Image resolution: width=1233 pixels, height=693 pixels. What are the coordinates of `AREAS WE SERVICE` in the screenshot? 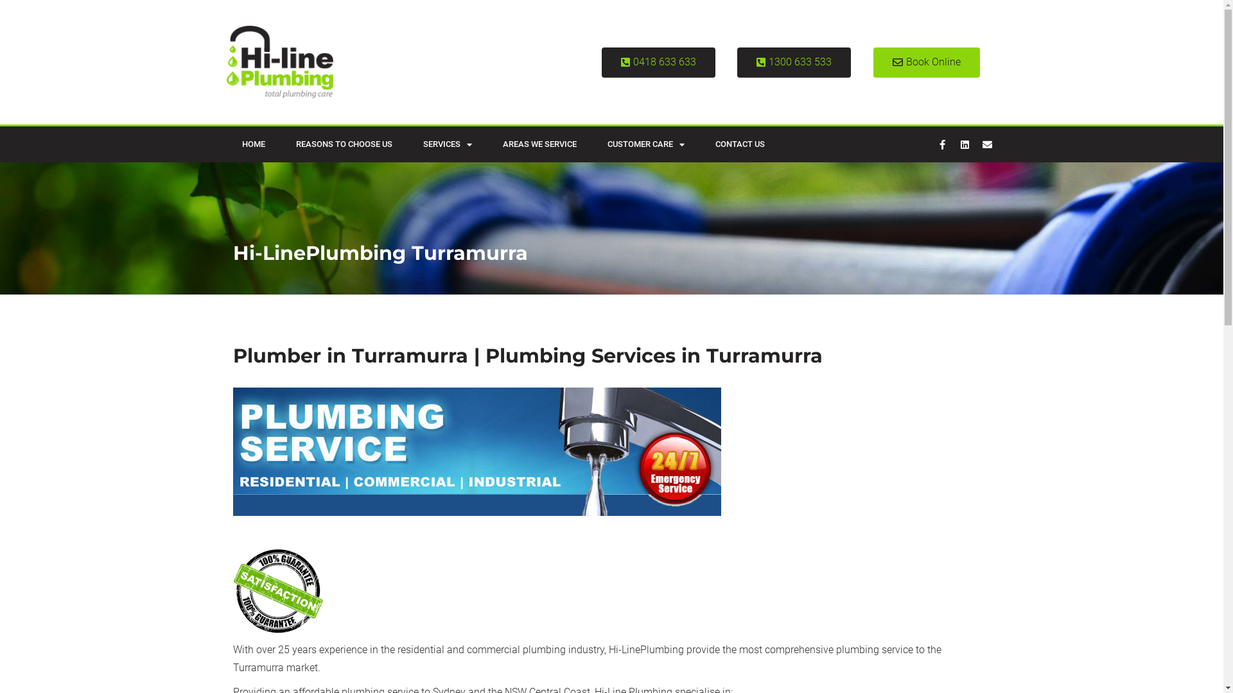 It's located at (539, 144).